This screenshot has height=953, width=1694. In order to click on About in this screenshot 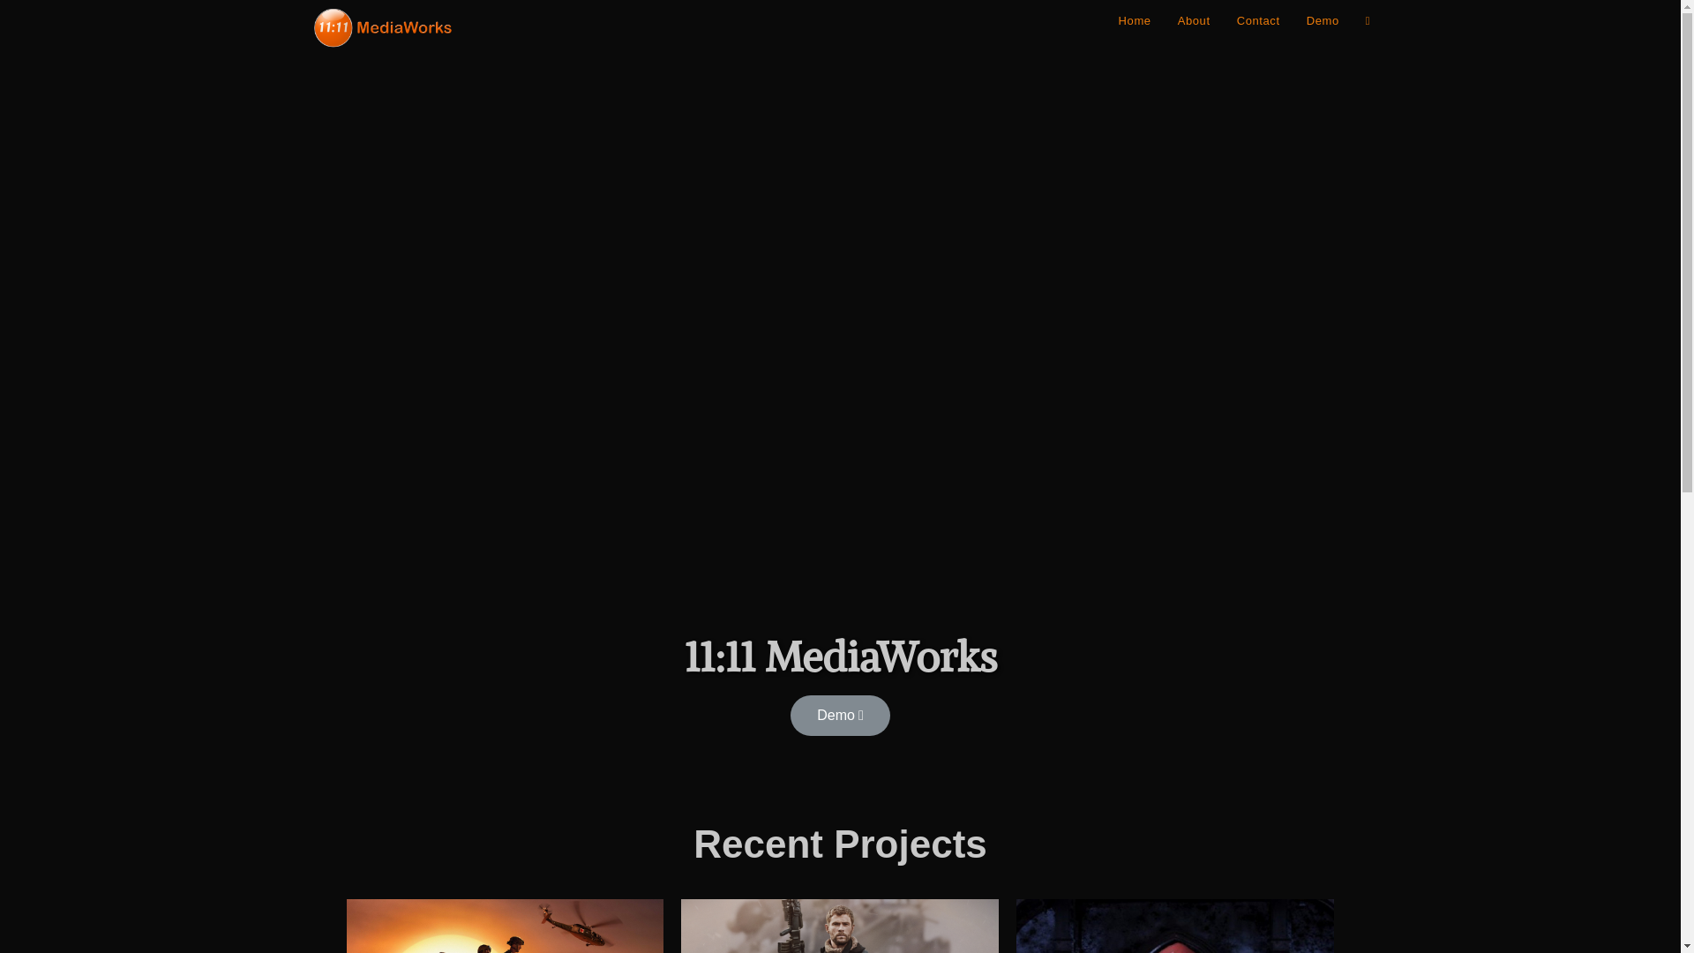, I will do `click(1195, 21)`.